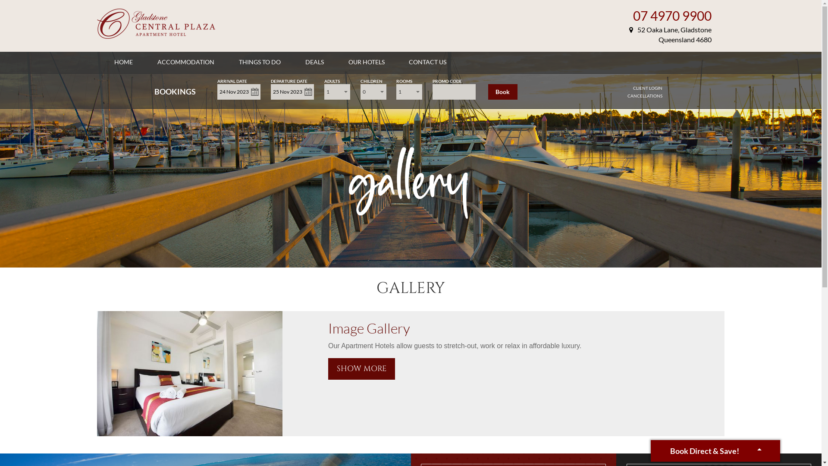 The height and width of the screenshot is (466, 828). What do you see at coordinates (369, 328) in the screenshot?
I see `Image Gallery` at bounding box center [369, 328].